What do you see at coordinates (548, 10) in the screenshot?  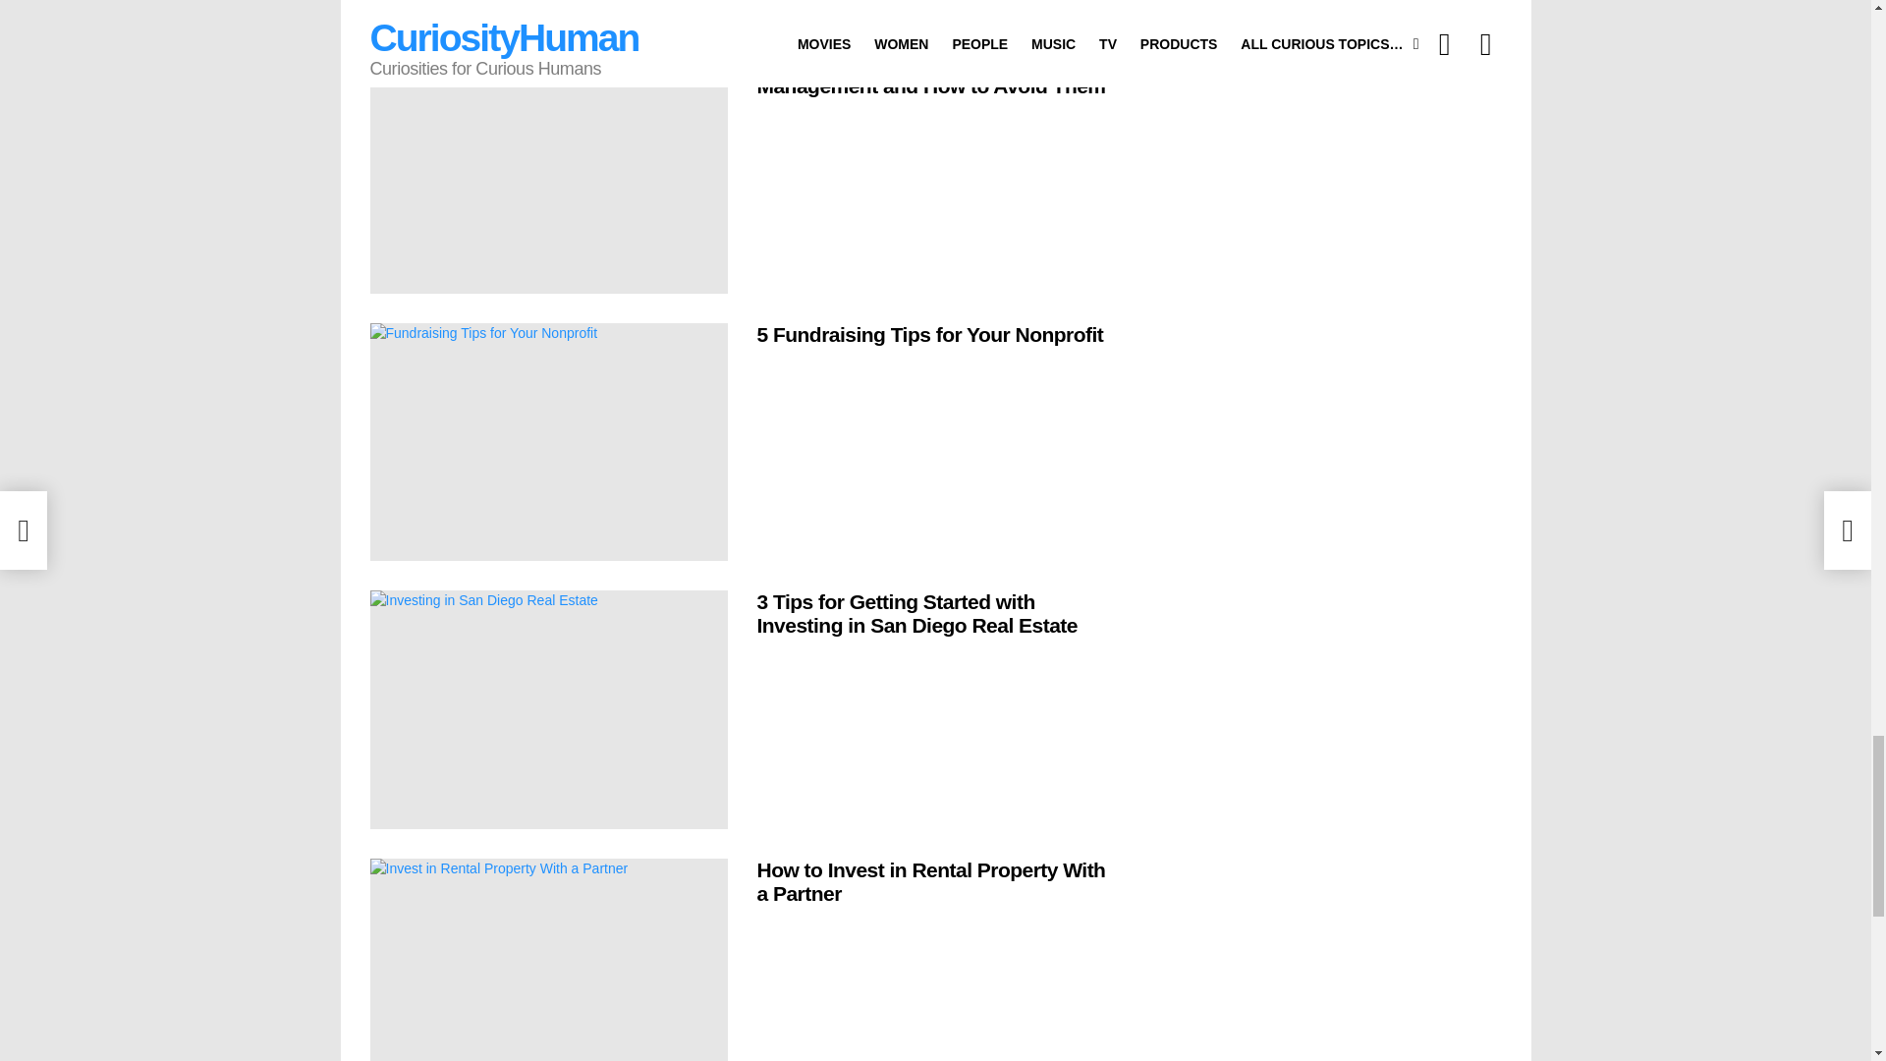 I see `8 Common SSDI Application Mistakes and How to Avoid Them` at bounding box center [548, 10].